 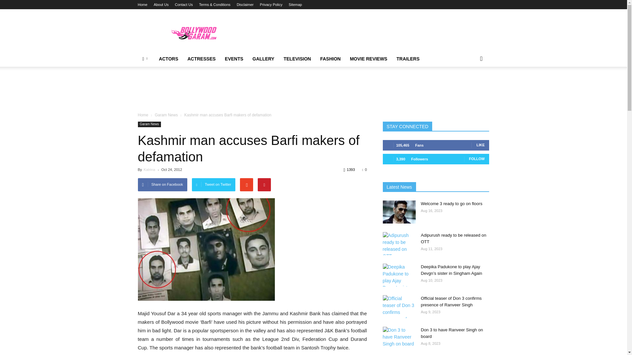 I want to click on Adipurush ready to be released on OTT, so click(x=399, y=244).